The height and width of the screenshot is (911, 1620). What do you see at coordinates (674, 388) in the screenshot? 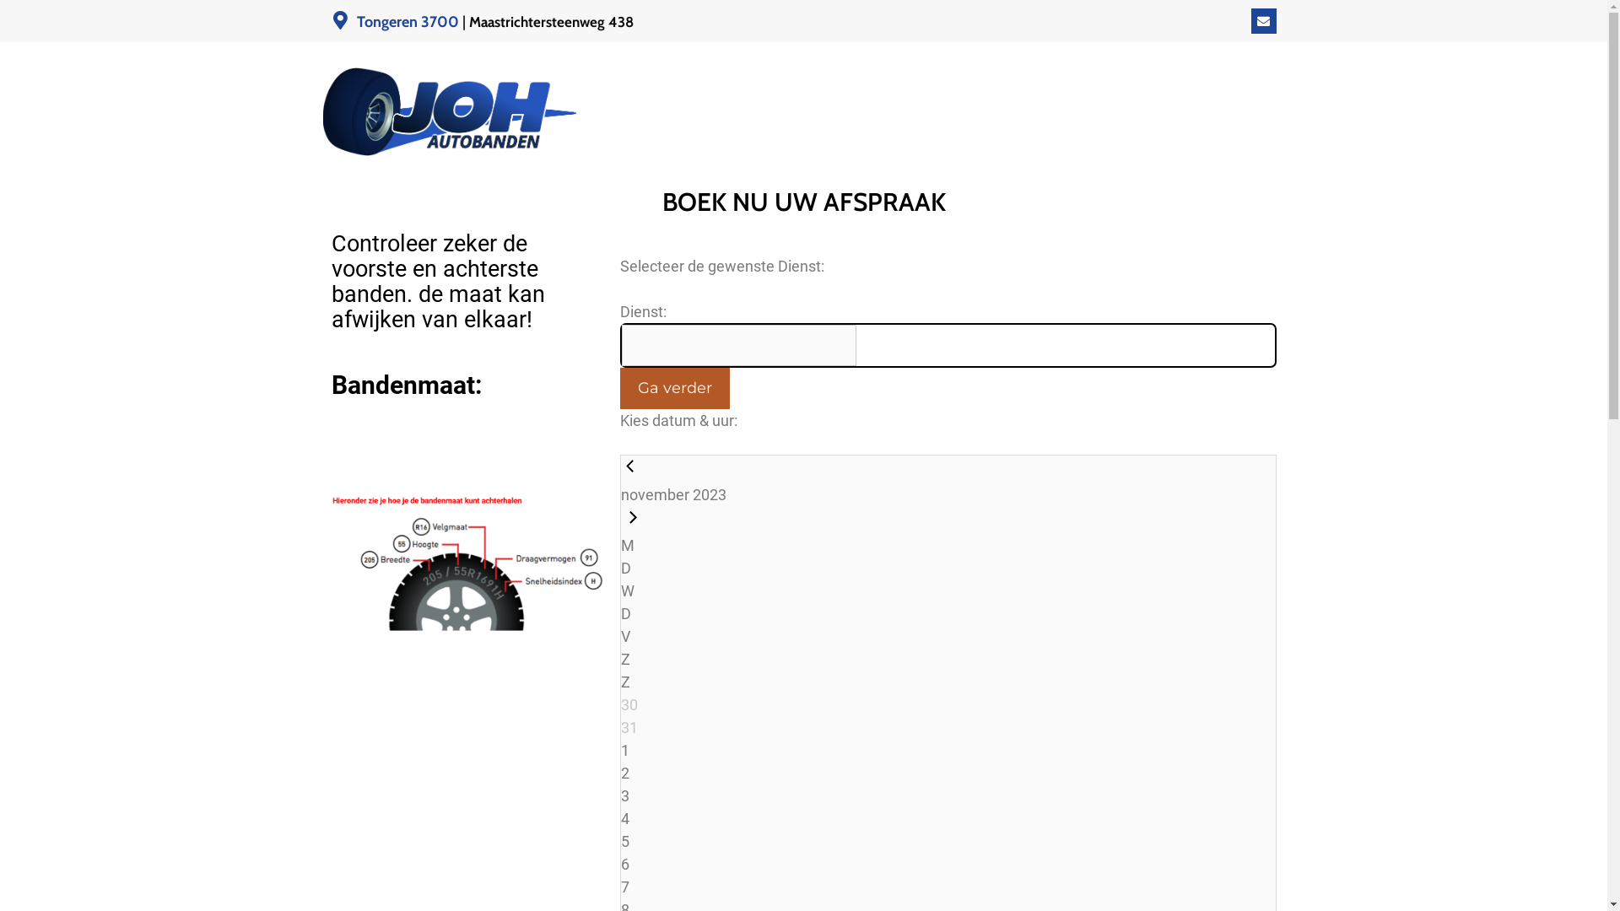
I see `Ga verder` at bounding box center [674, 388].